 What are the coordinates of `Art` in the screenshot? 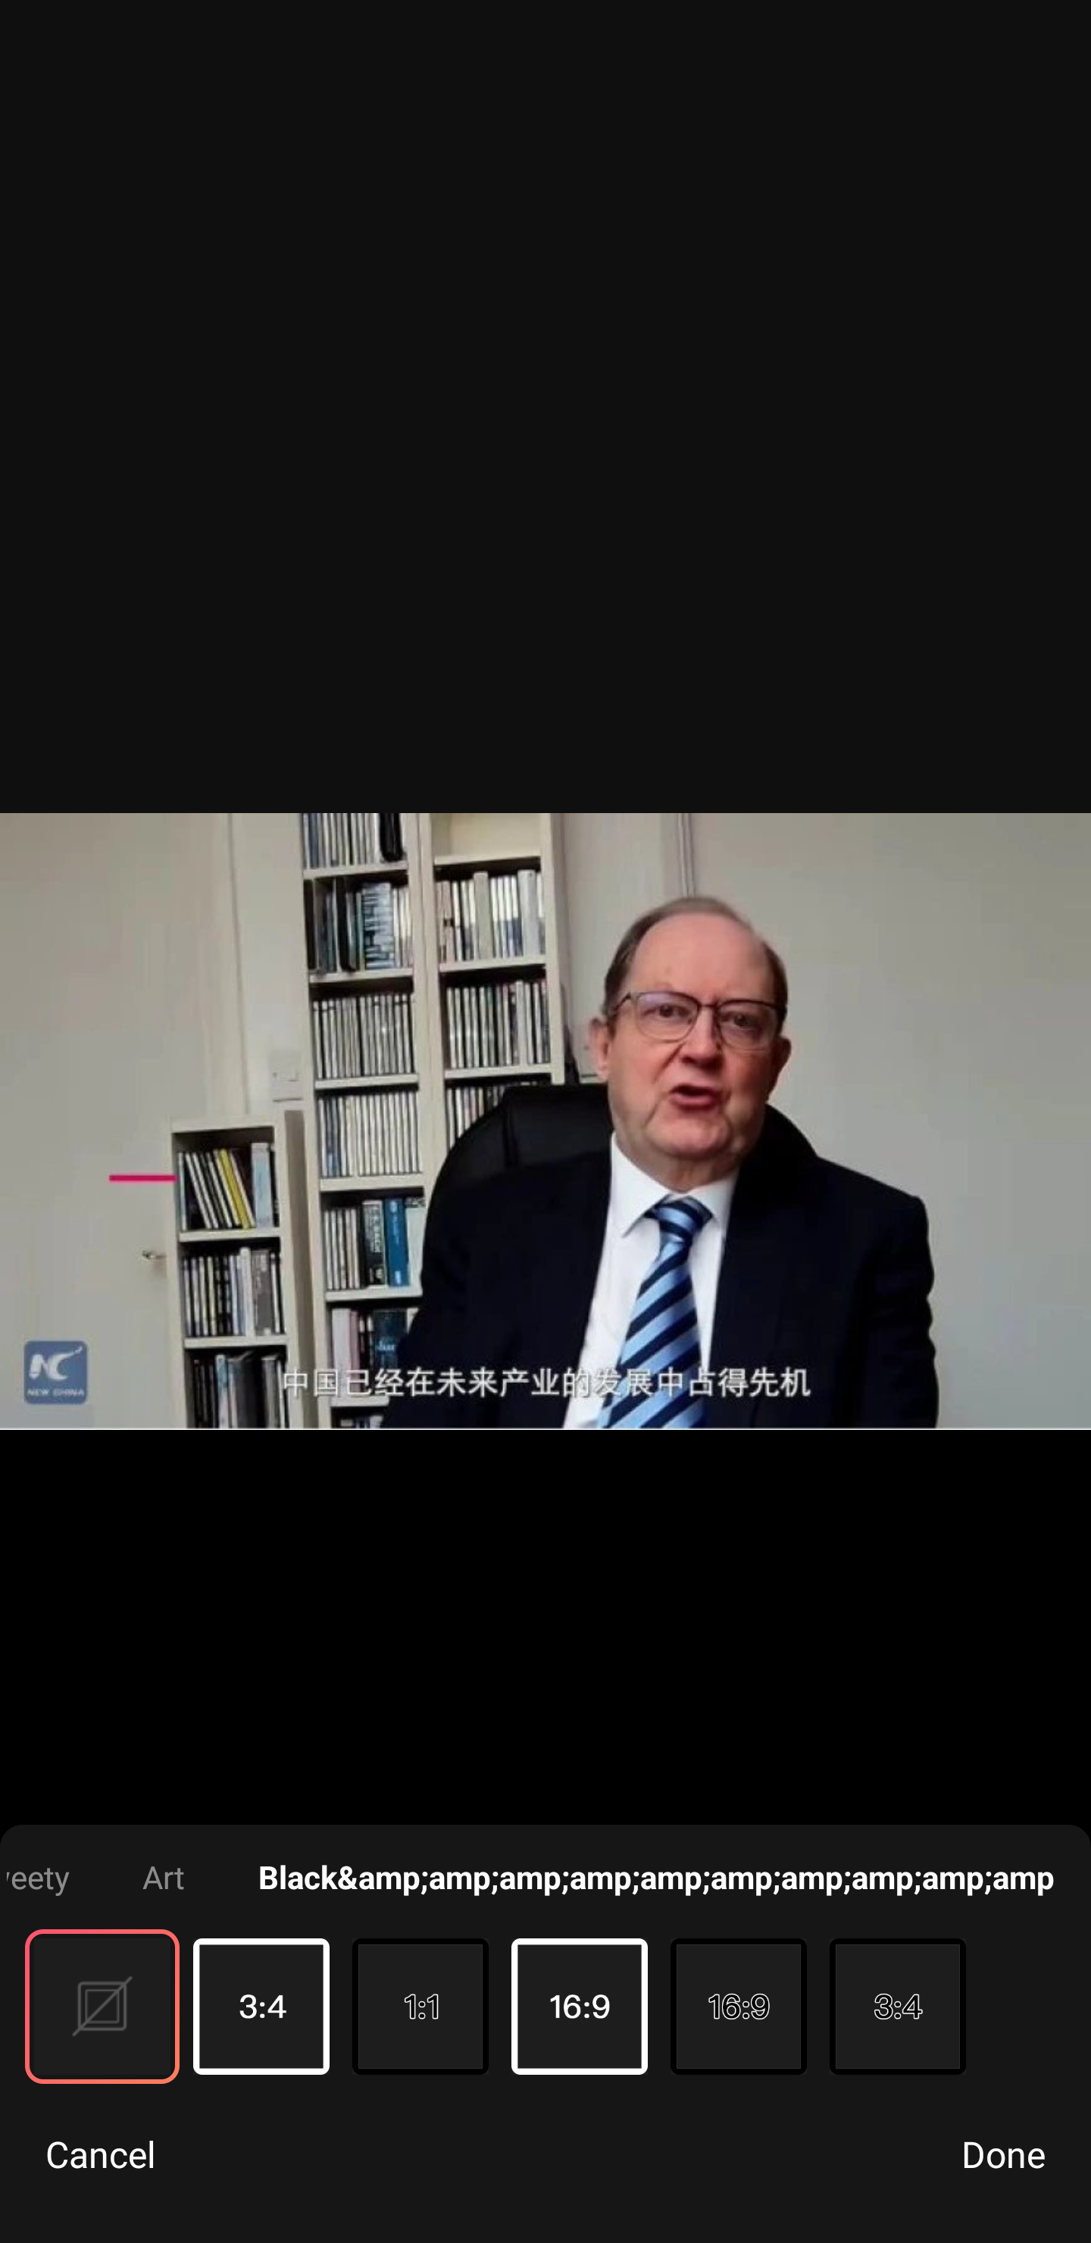 It's located at (164, 1877).